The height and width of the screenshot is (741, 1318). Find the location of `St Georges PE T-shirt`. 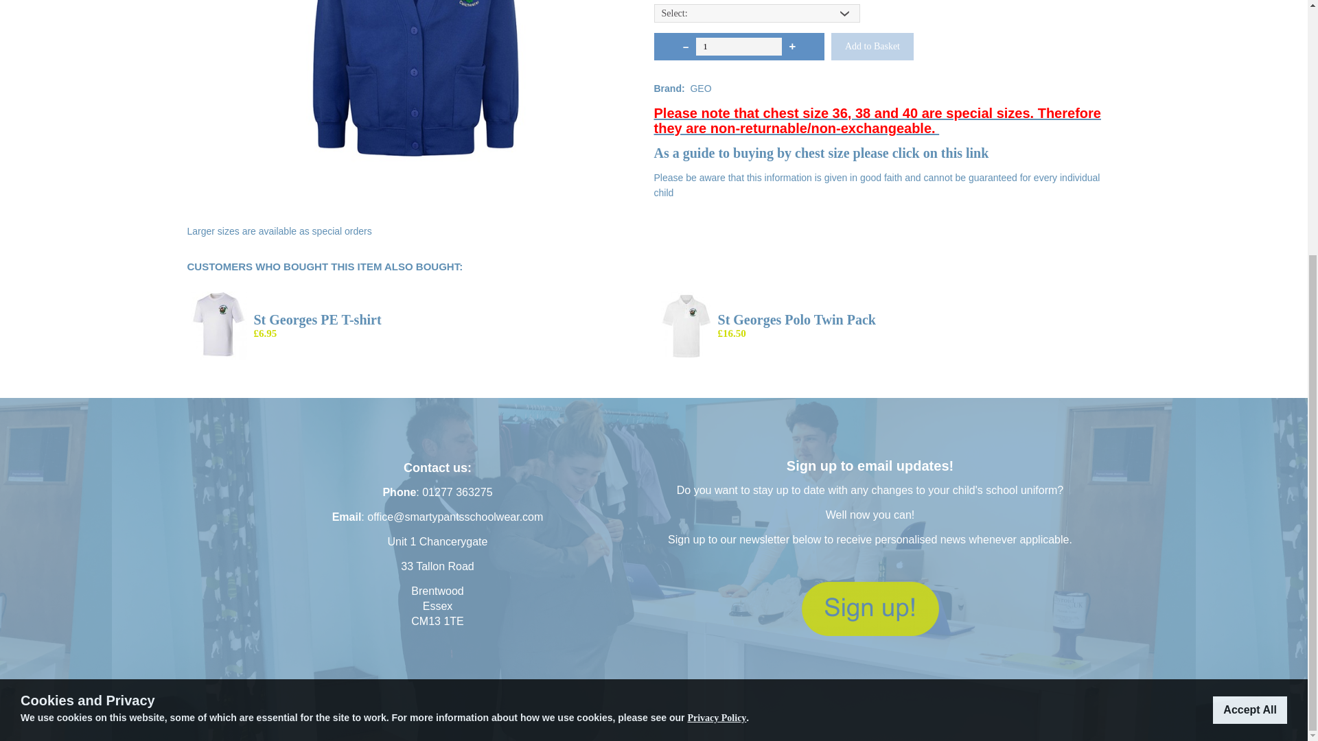

St Georges PE T-shirt is located at coordinates (318, 320).